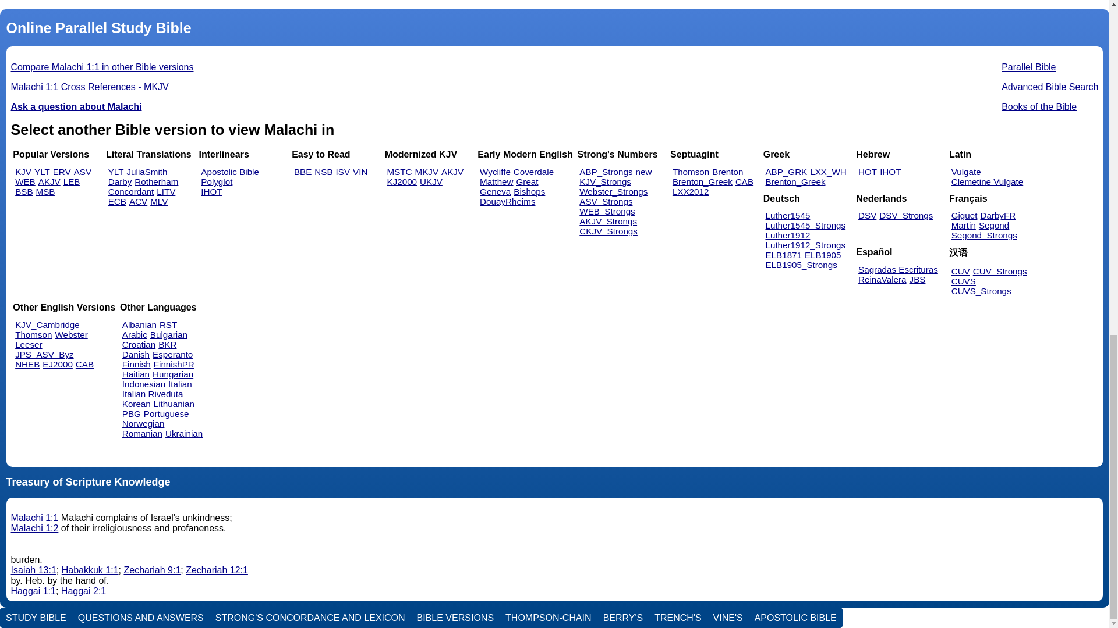  What do you see at coordinates (165, 191) in the screenshot?
I see `LITV` at bounding box center [165, 191].